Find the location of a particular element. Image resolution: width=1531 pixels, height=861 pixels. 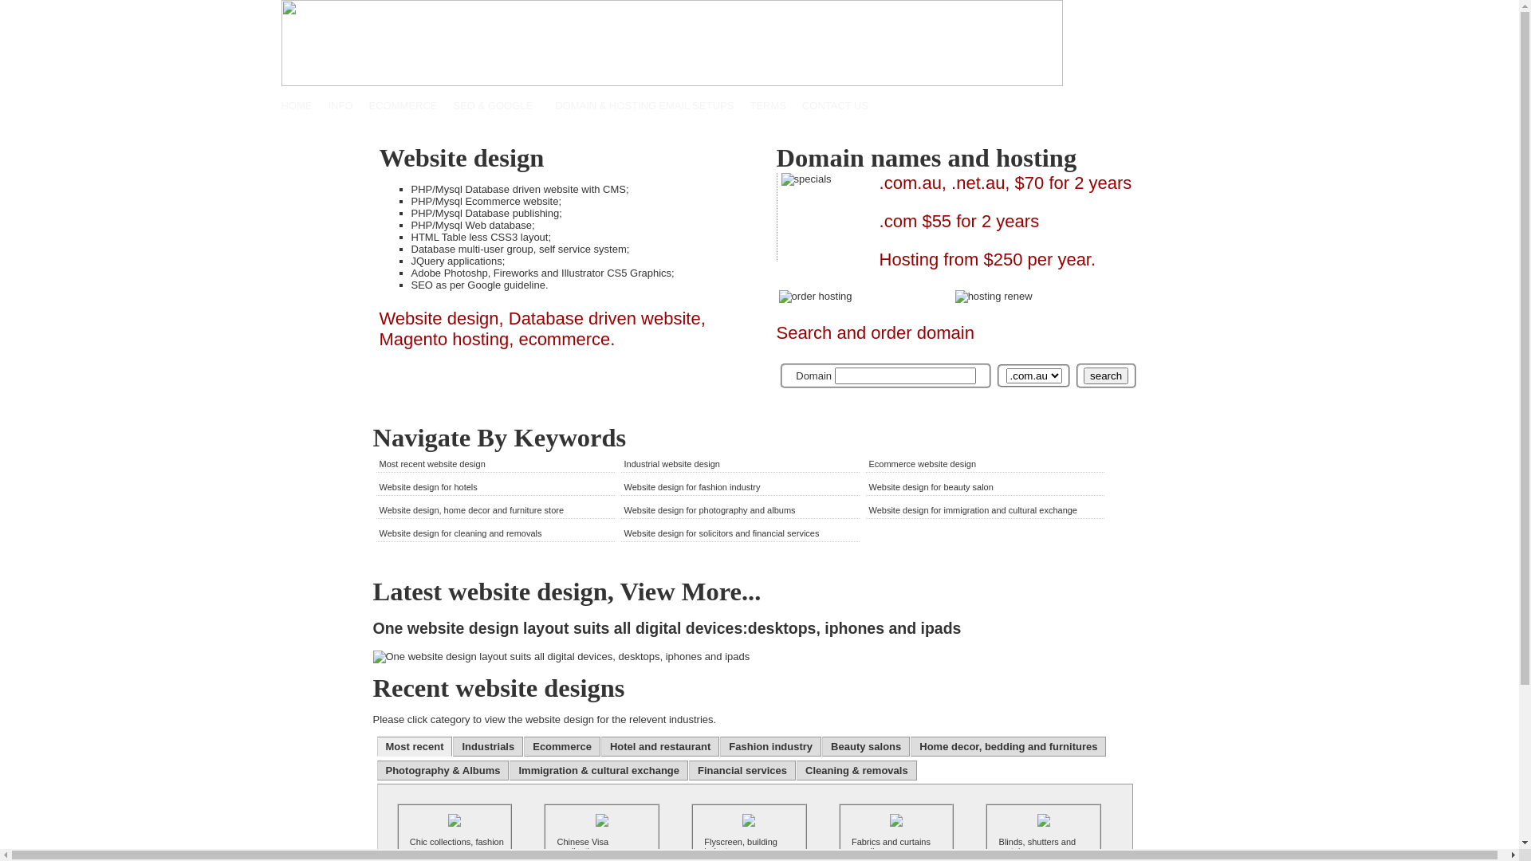

search is located at coordinates (1106, 376).